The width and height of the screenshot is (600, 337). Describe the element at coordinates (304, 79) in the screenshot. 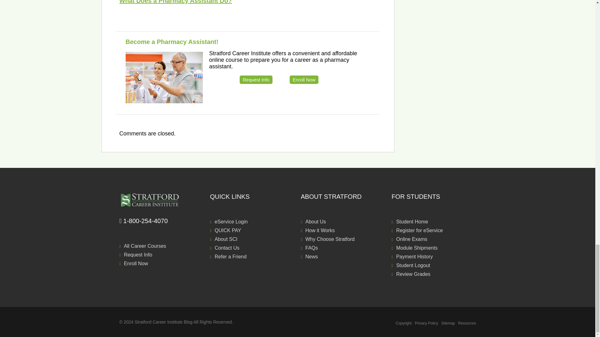

I see `Enroll Now` at that location.